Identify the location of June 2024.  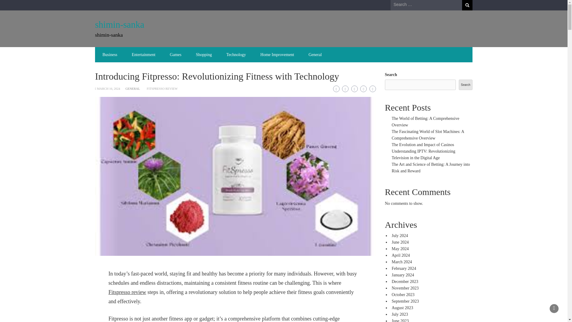
(400, 242).